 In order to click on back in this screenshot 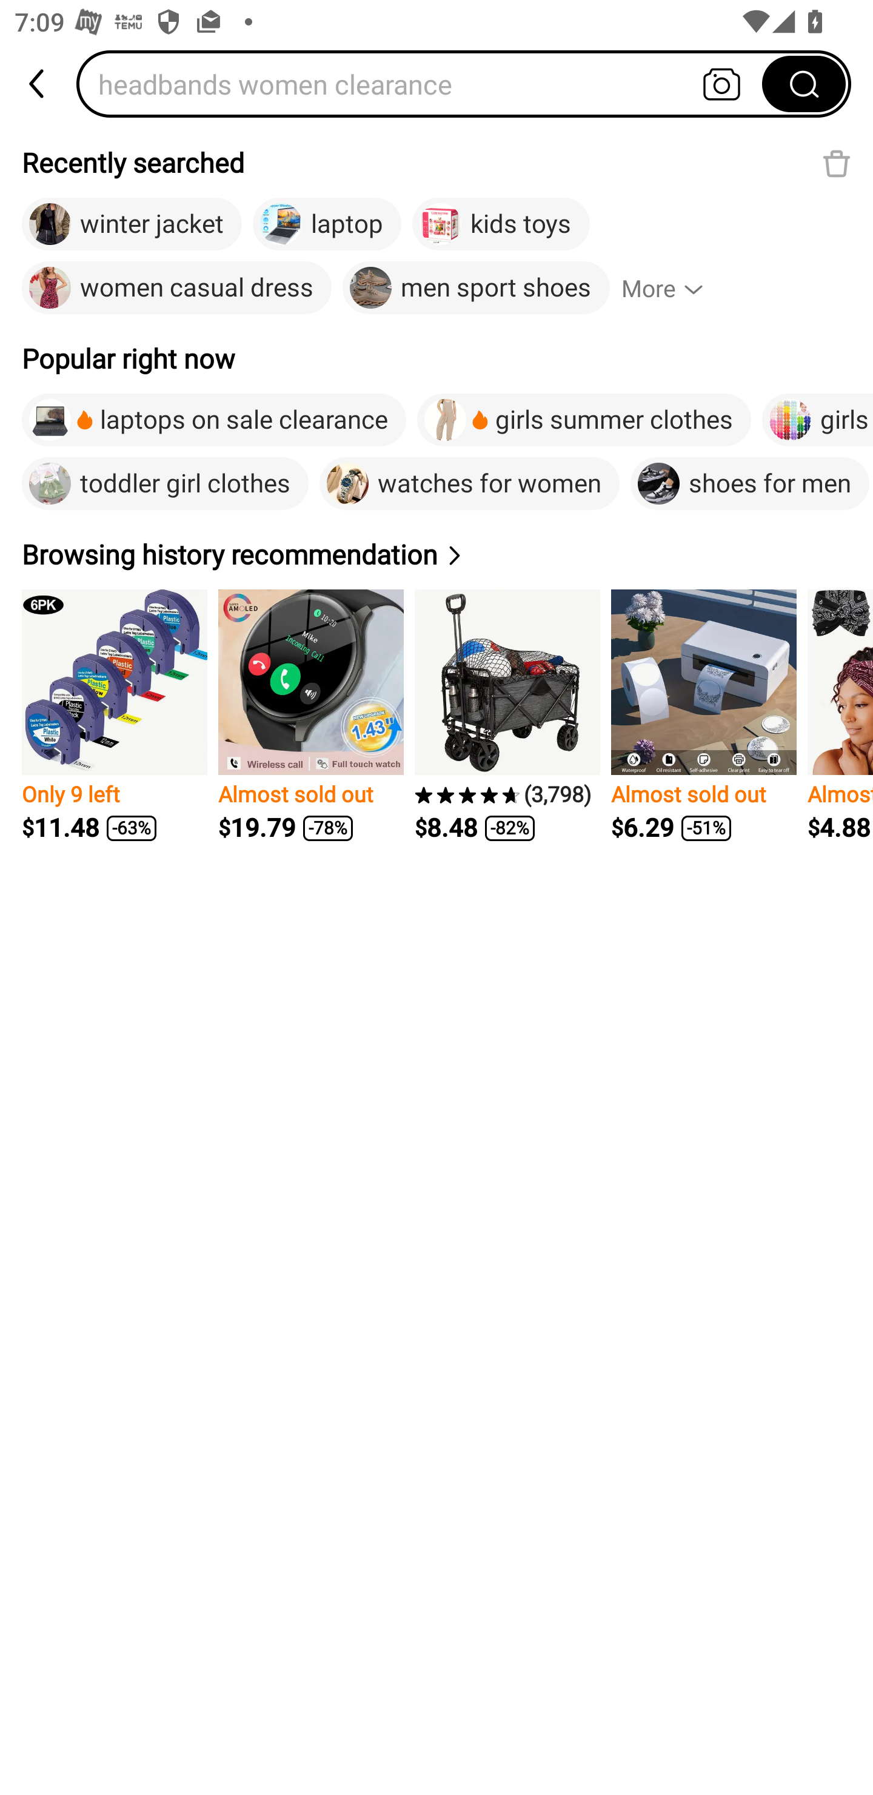, I will do `click(38, 84)`.